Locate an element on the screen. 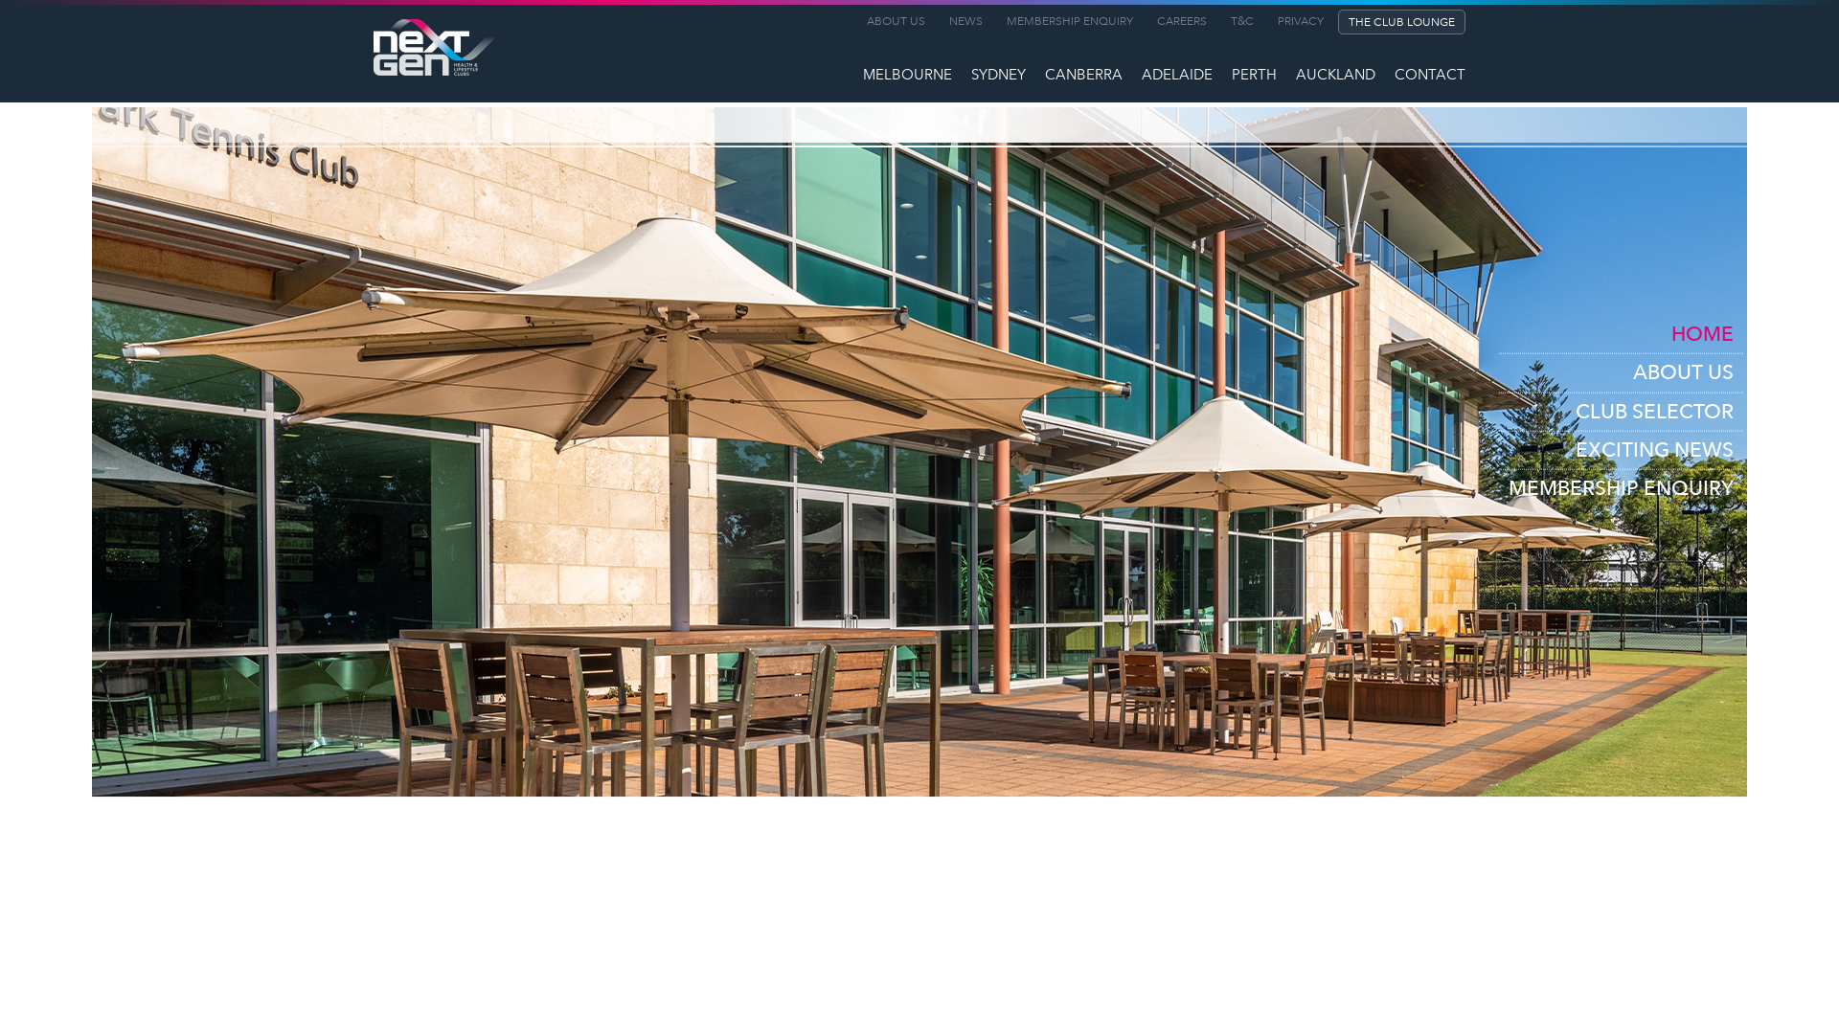 The height and width of the screenshot is (1034, 1839). CAREERS is located at coordinates (1177, 23).